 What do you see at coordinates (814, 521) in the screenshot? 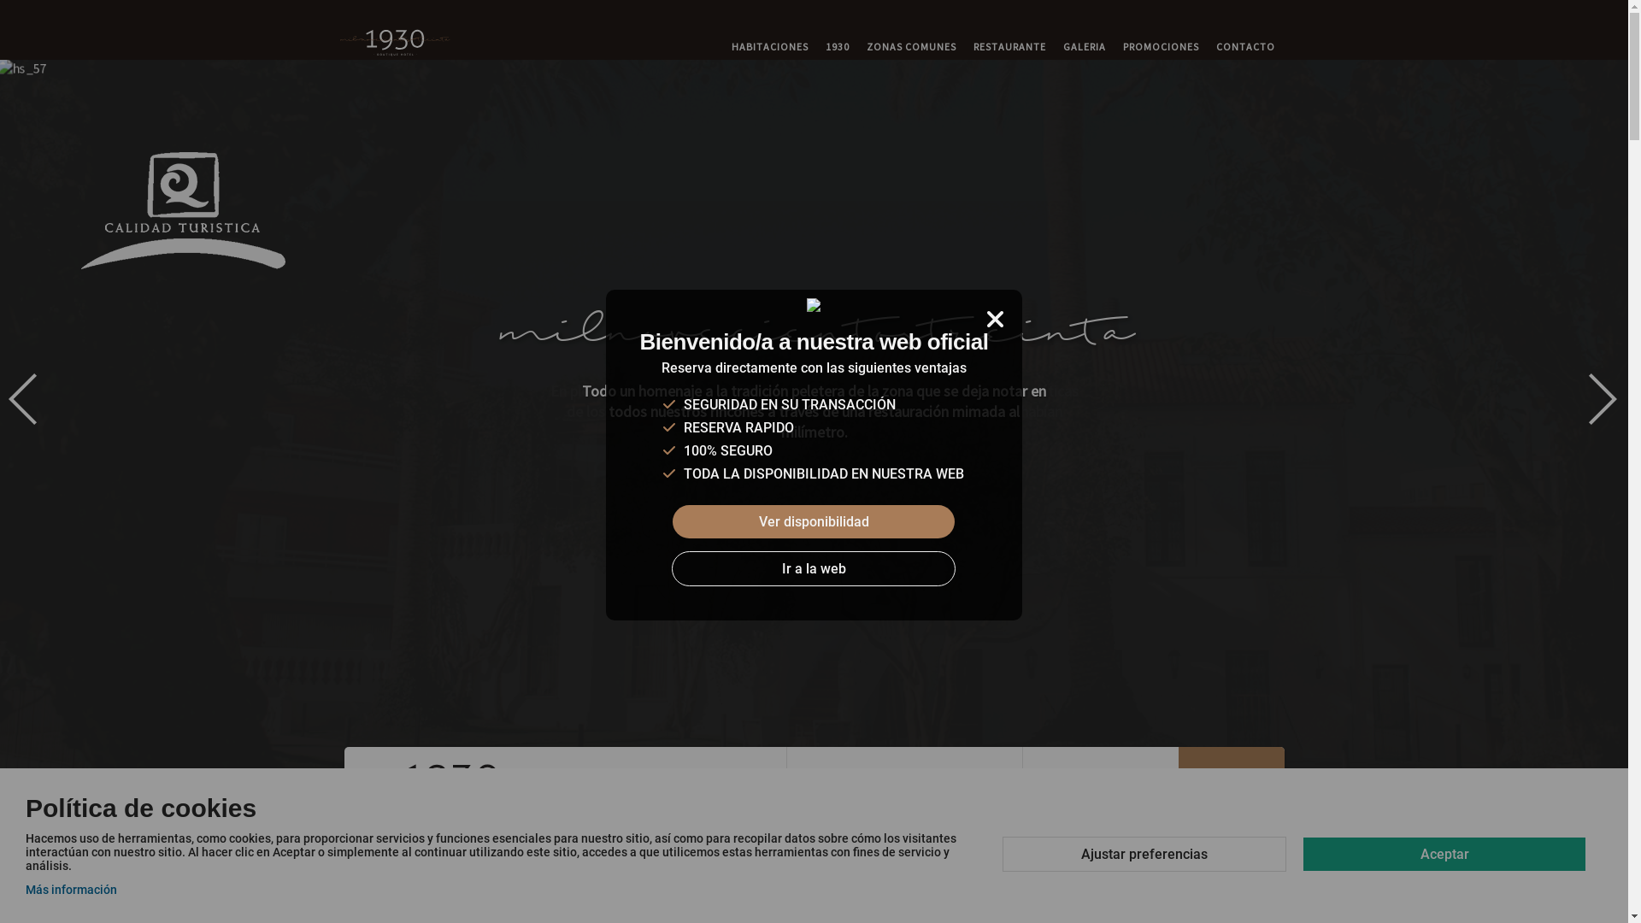
I see `Ver disponibilidad` at bounding box center [814, 521].